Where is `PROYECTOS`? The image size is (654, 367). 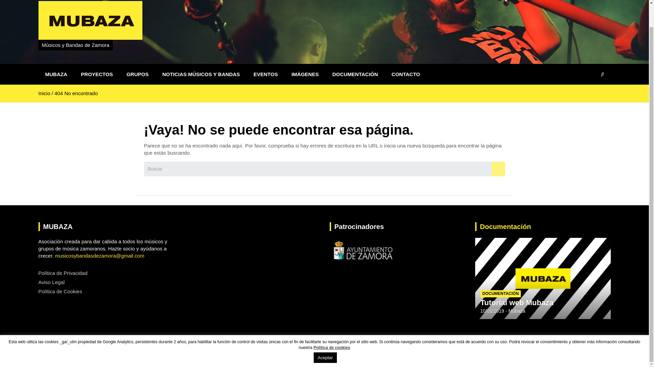
PROYECTOS is located at coordinates (97, 74).